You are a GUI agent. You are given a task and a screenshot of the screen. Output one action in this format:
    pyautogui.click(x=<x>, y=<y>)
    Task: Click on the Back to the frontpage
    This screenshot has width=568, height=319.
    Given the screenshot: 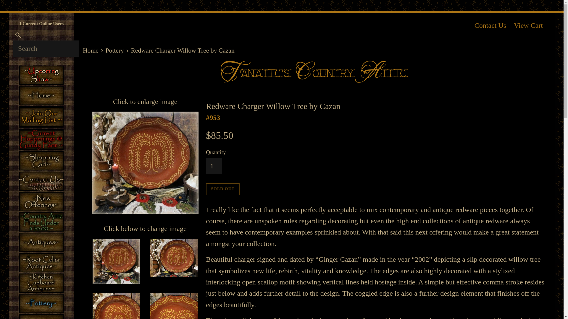 What is the action you would take?
    pyautogui.click(x=91, y=50)
    